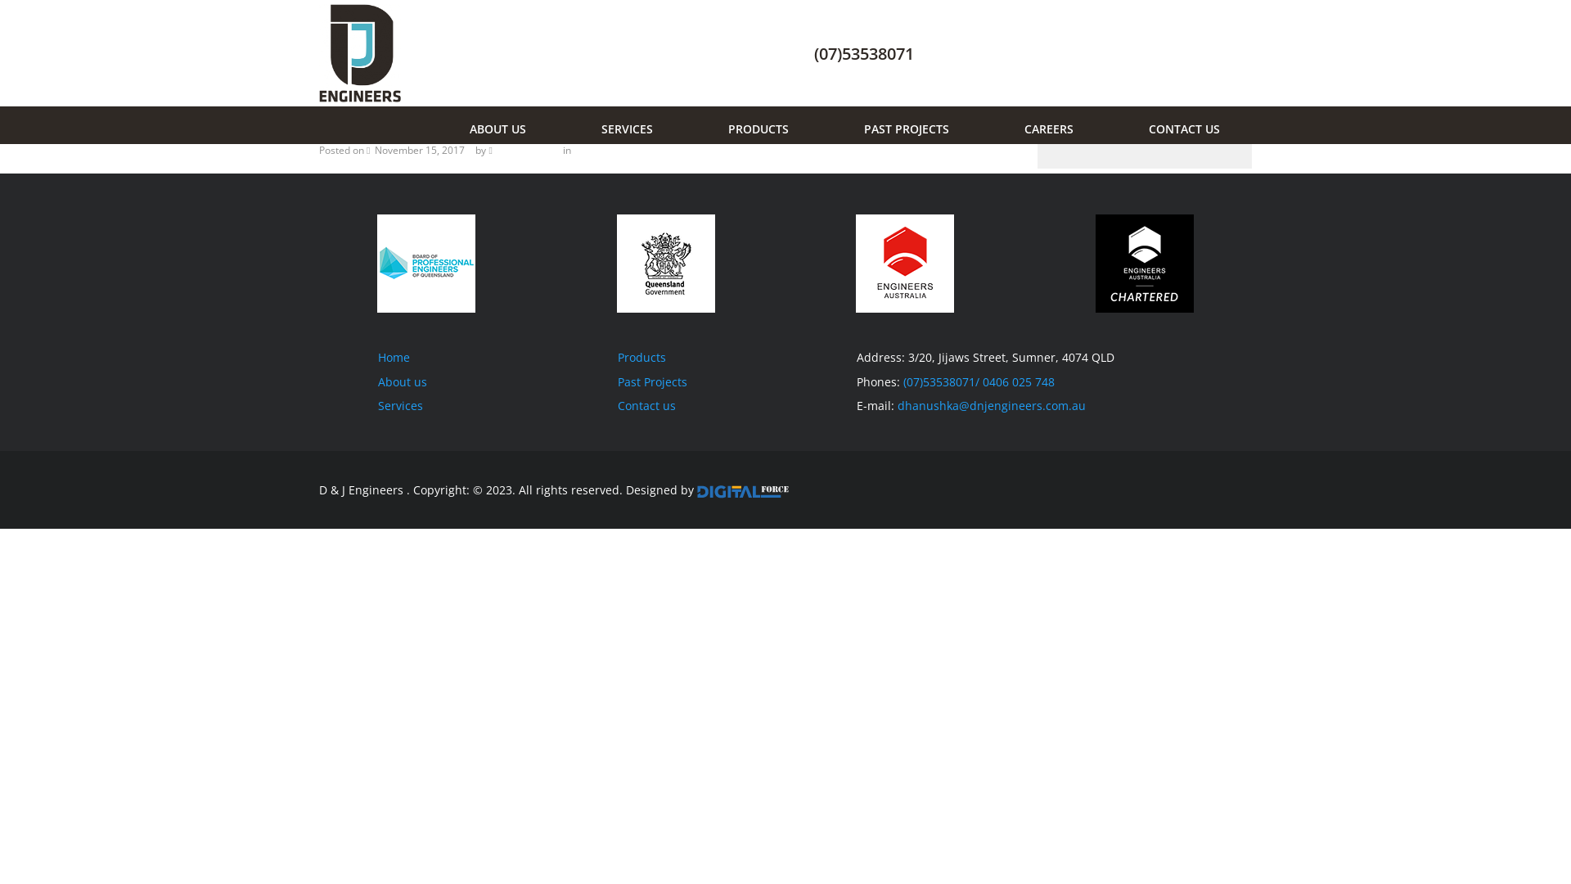 The image size is (1571, 884). Describe the element at coordinates (1180, 125) in the screenshot. I see `CONTACT US` at that location.